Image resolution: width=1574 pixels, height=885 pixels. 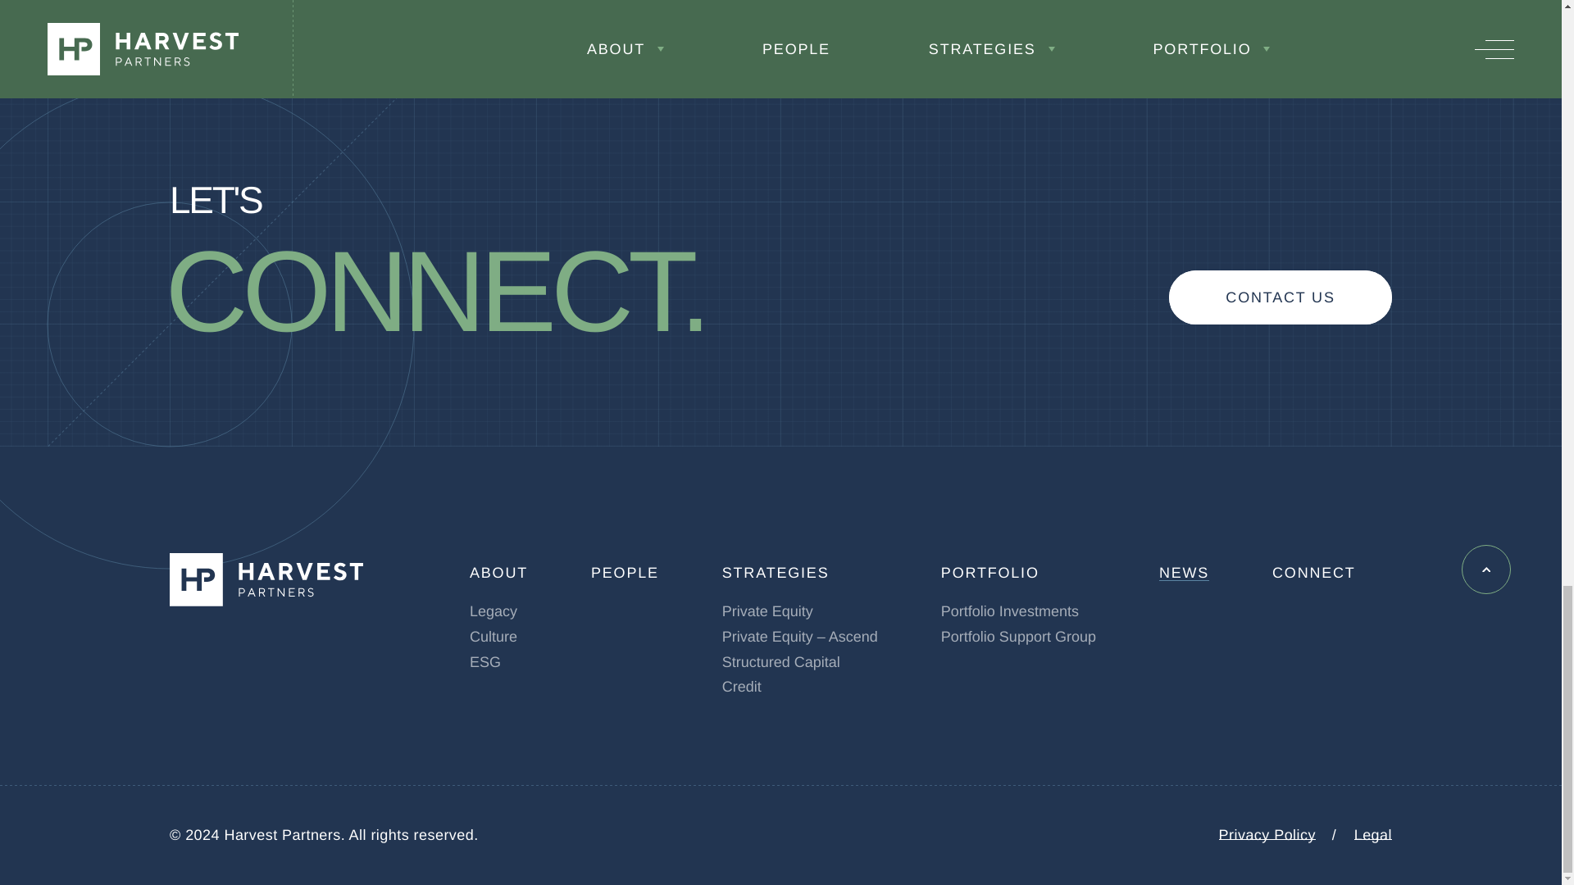 I want to click on Private Equity, so click(x=767, y=611).